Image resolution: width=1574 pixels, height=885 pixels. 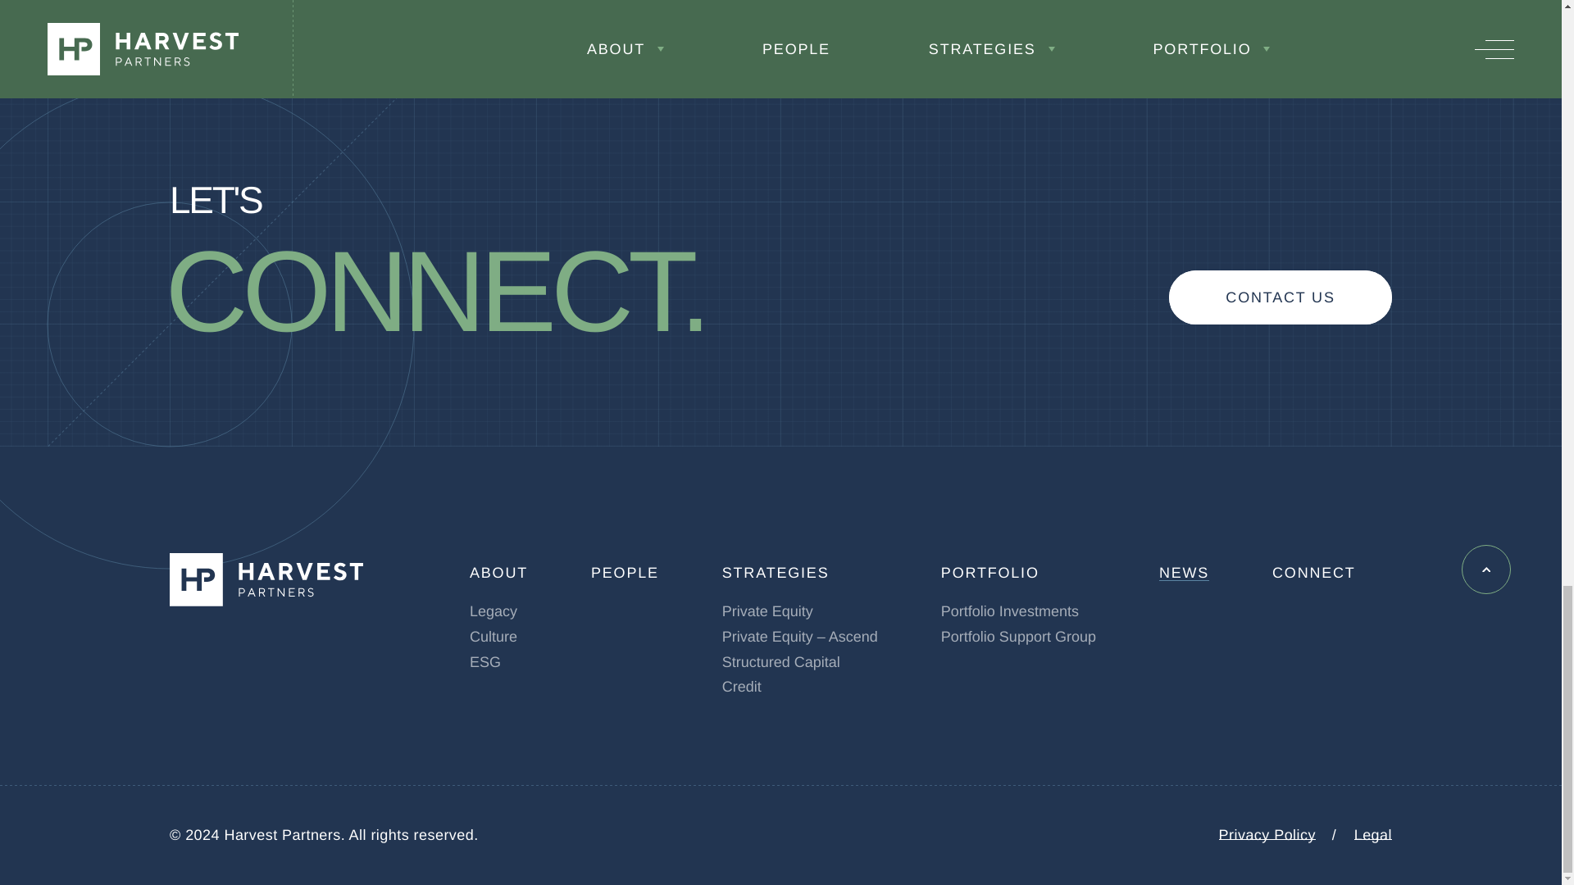 I want to click on Private Equity, so click(x=767, y=611).